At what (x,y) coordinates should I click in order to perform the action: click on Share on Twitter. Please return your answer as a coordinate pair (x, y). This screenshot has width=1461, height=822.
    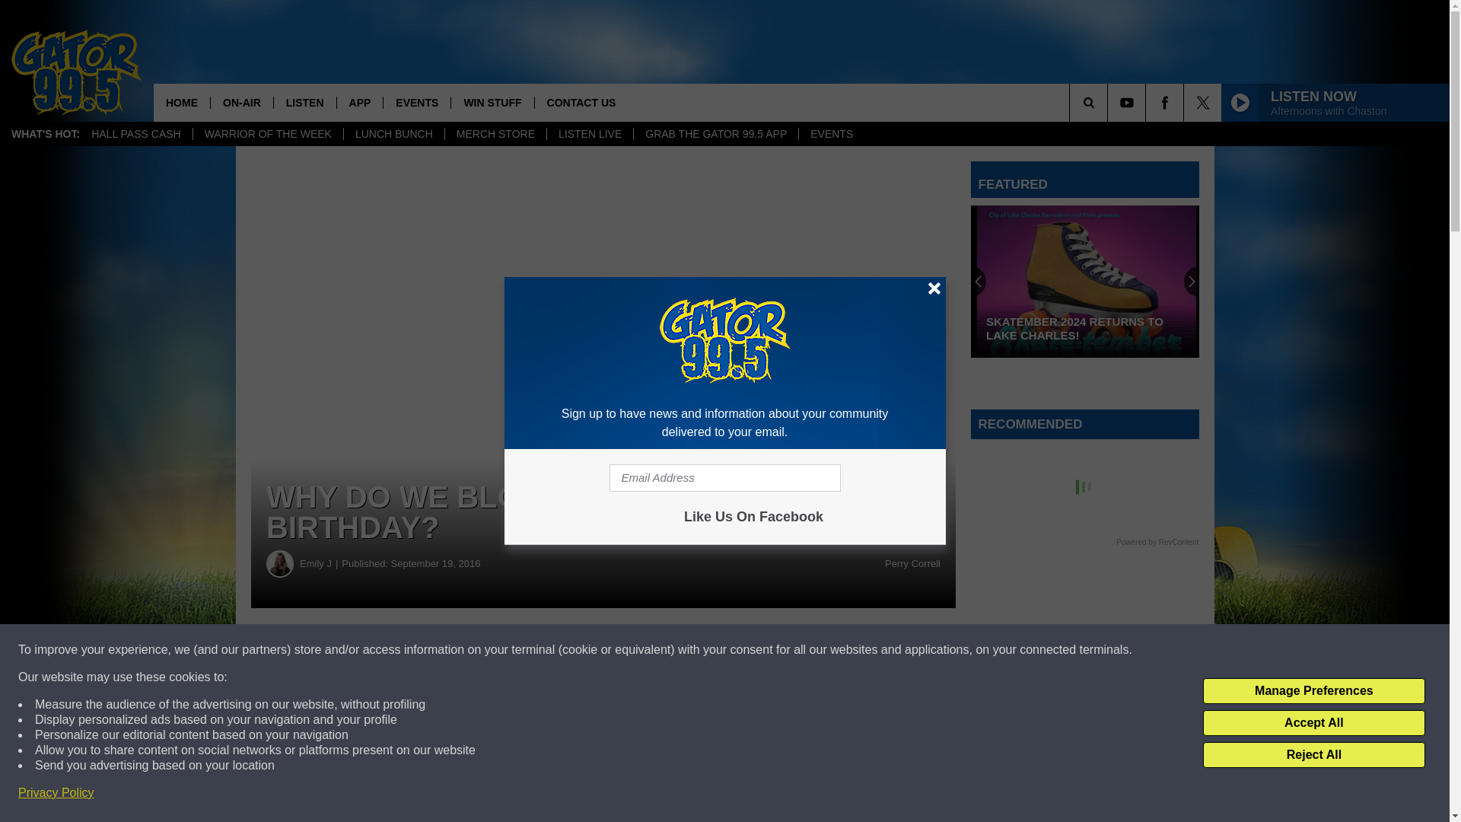
    Looking at the image, I should click on (744, 650).